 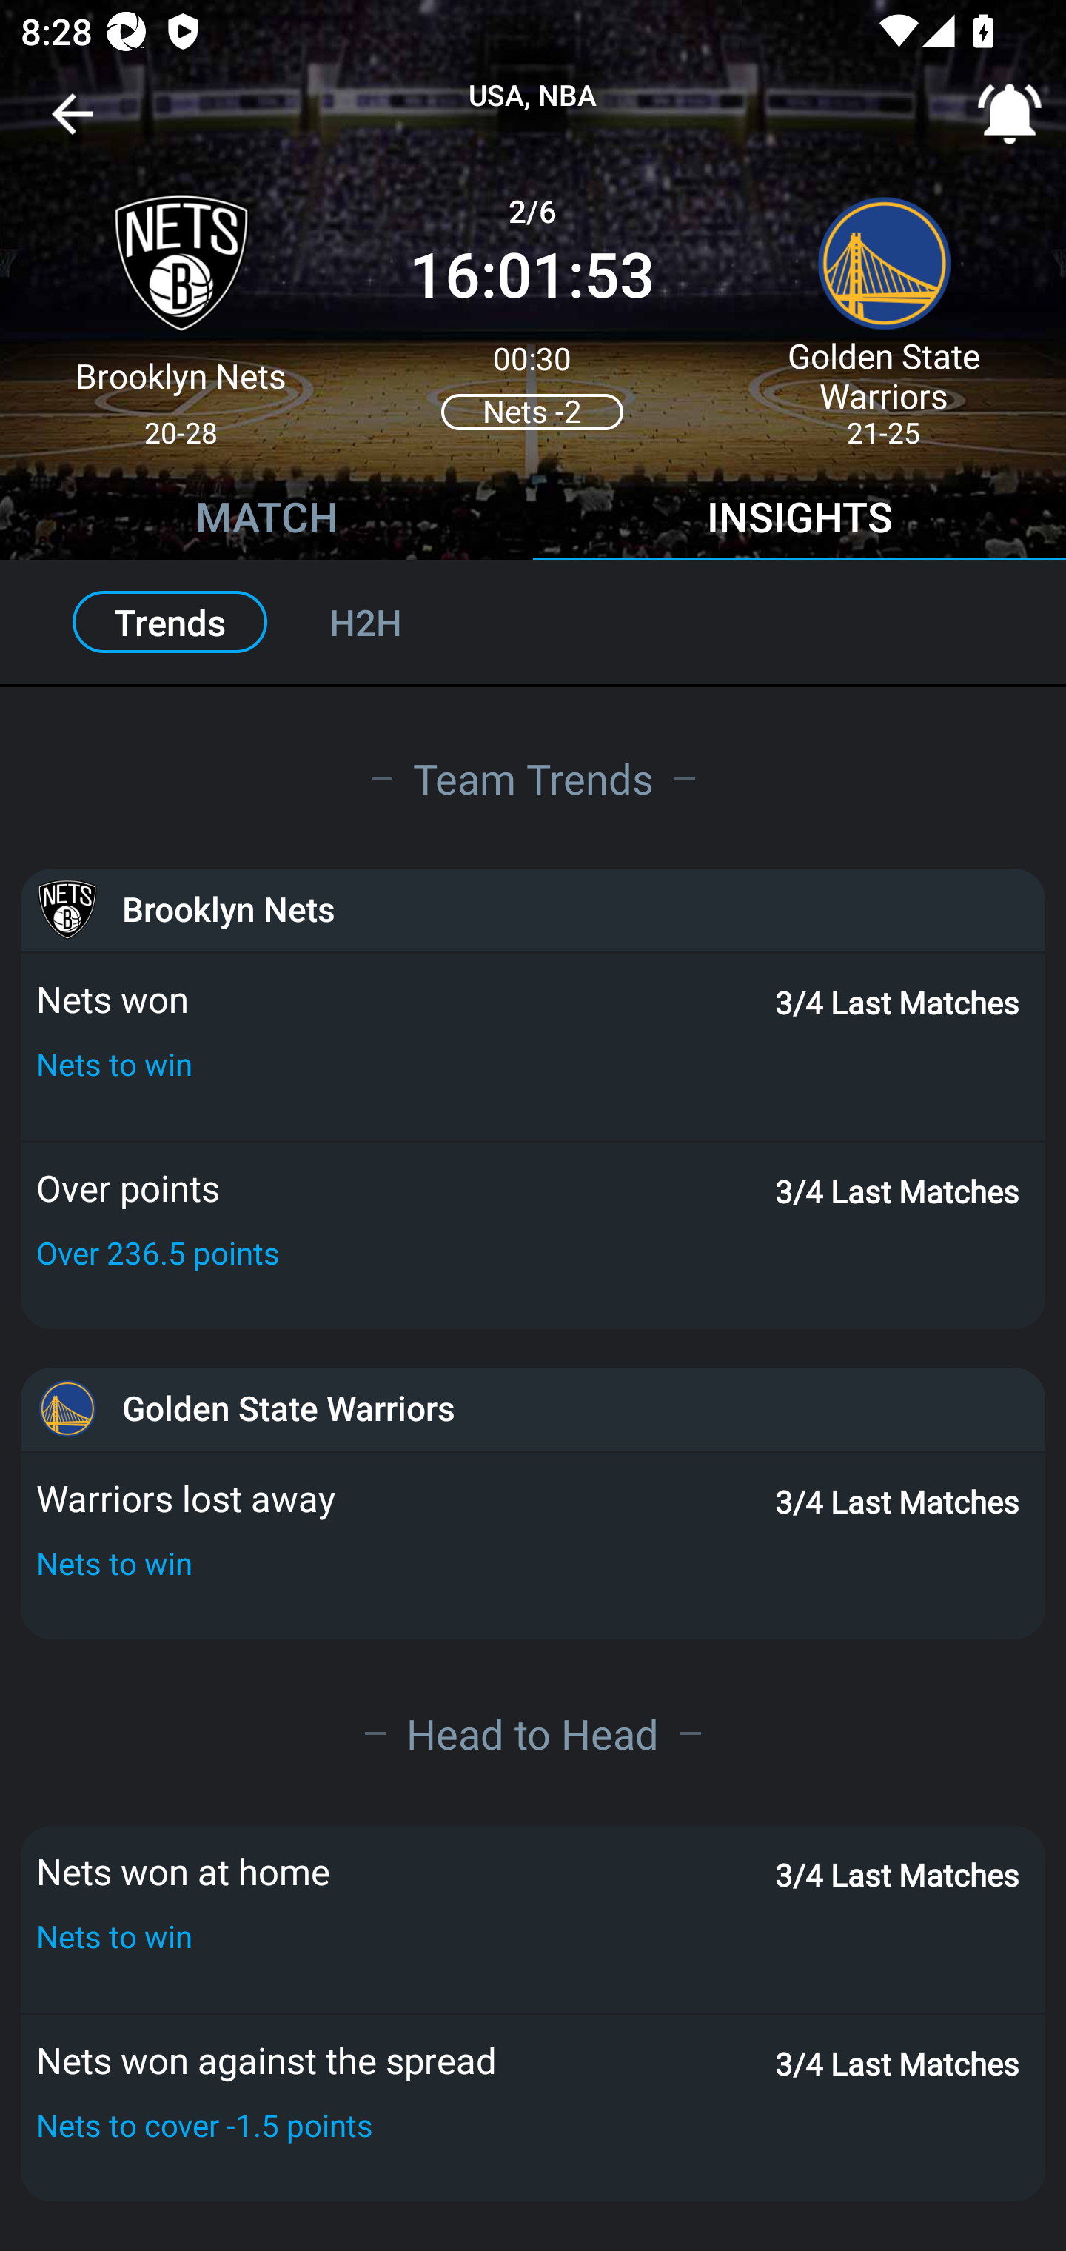 What do you see at coordinates (533, 1733) in the screenshot?
I see `Head to Head` at bounding box center [533, 1733].